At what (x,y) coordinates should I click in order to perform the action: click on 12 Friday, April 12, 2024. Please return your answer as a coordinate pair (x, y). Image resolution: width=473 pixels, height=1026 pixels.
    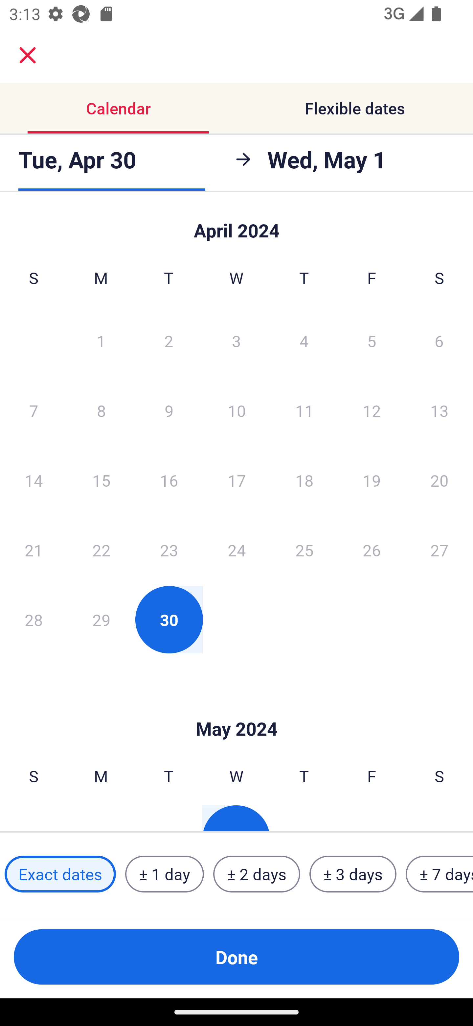
    Looking at the image, I should click on (372, 410).